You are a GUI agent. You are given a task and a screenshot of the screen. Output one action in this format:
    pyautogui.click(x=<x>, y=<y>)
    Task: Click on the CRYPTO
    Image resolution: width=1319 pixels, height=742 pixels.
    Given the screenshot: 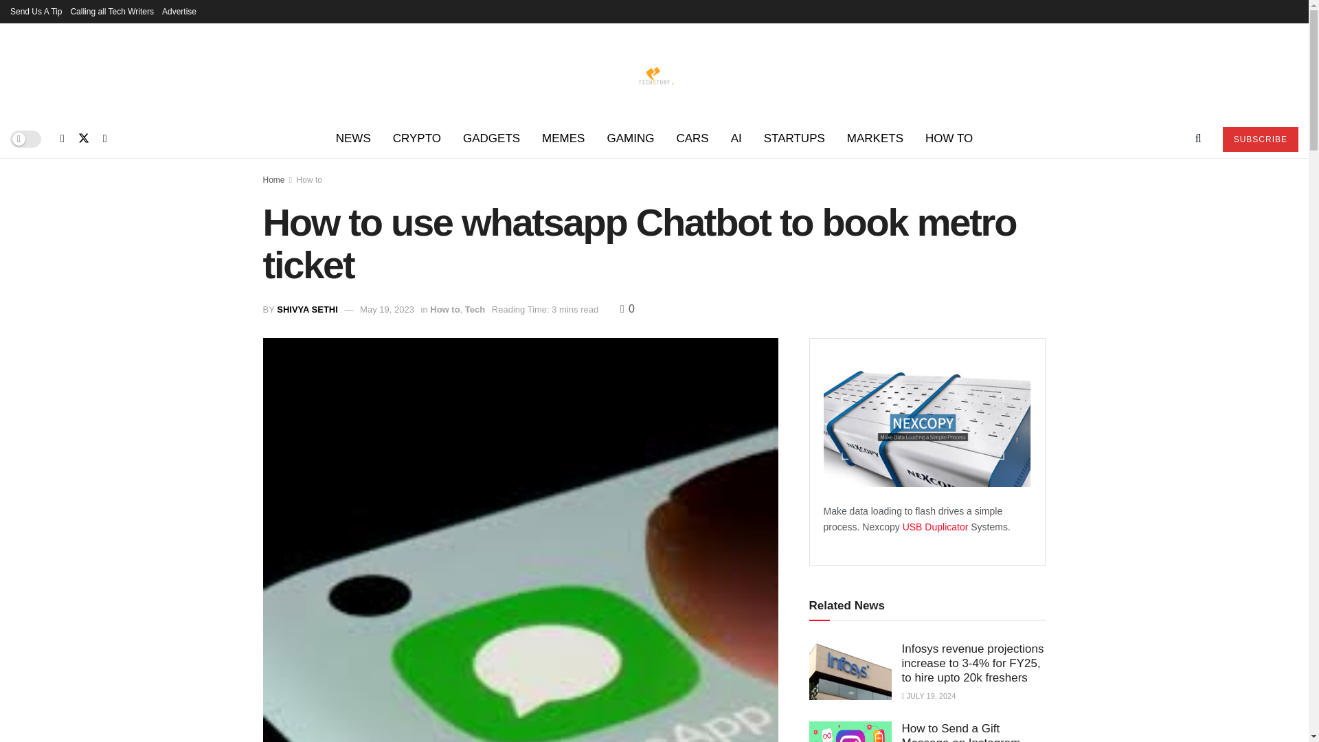 What is the action you would take?
    pyautogui.click(x=417, y=139)
    